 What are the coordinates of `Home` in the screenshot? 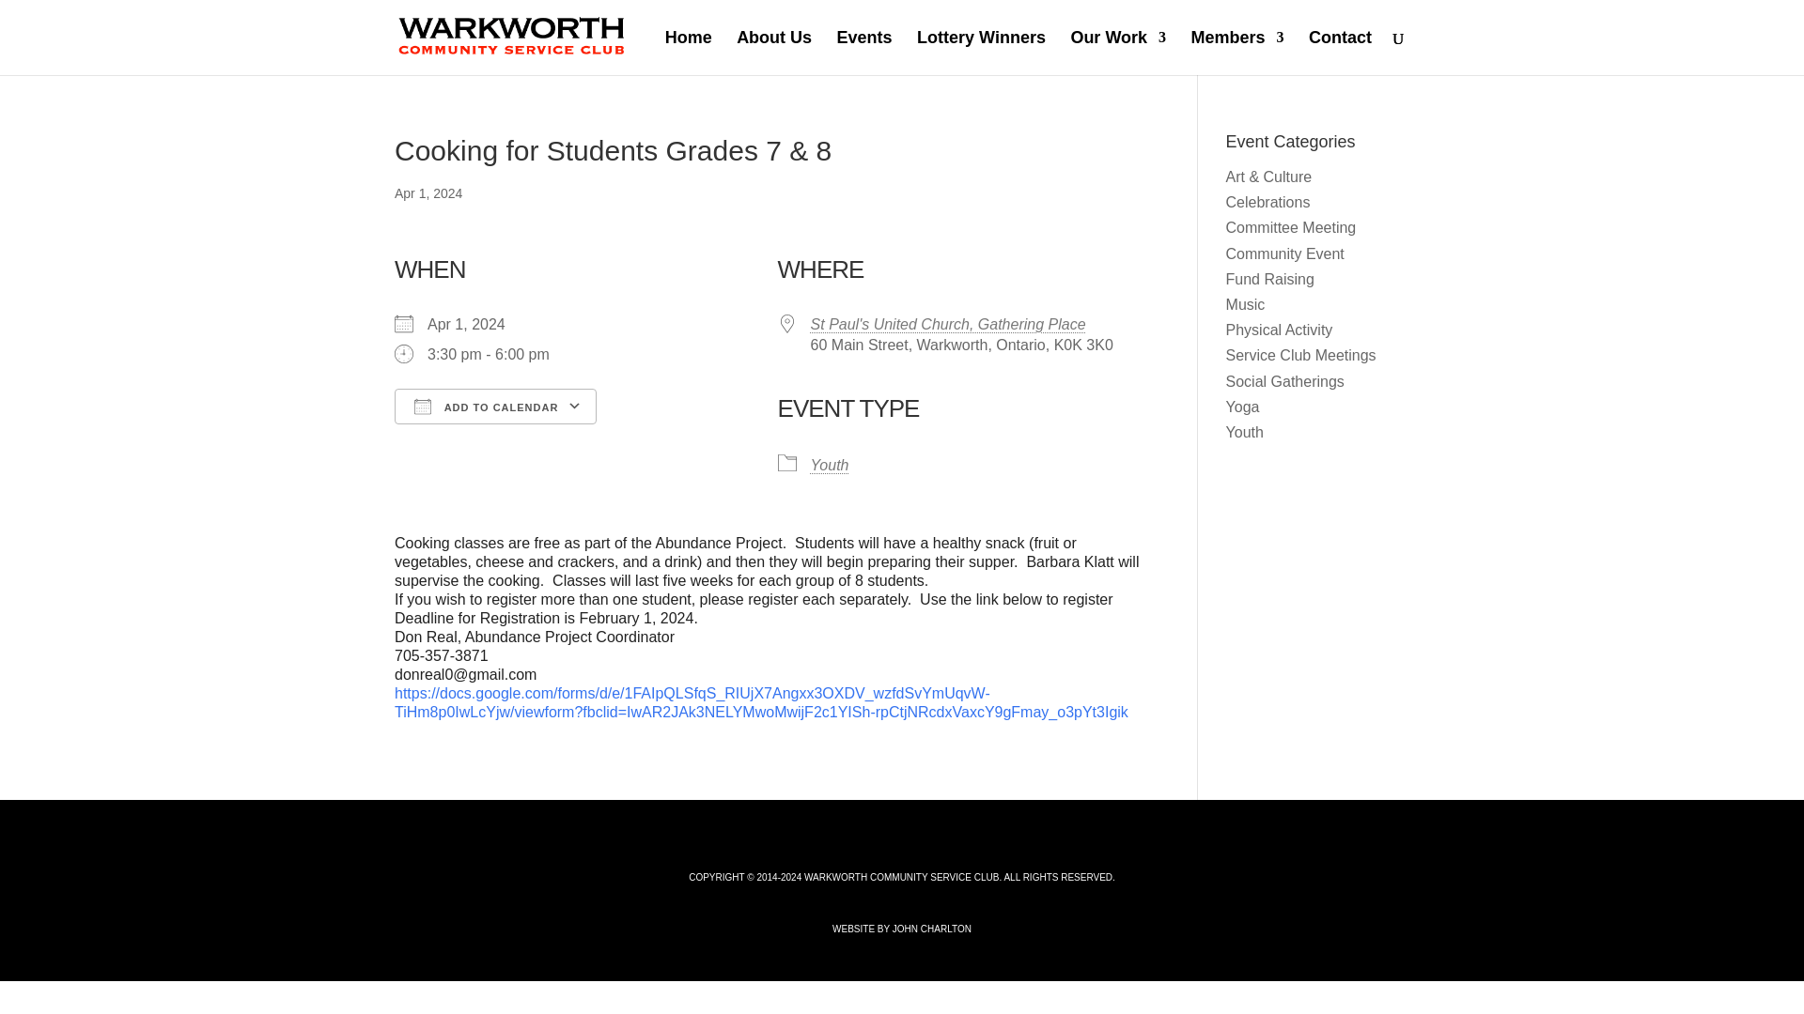 It's located at (689, 53).